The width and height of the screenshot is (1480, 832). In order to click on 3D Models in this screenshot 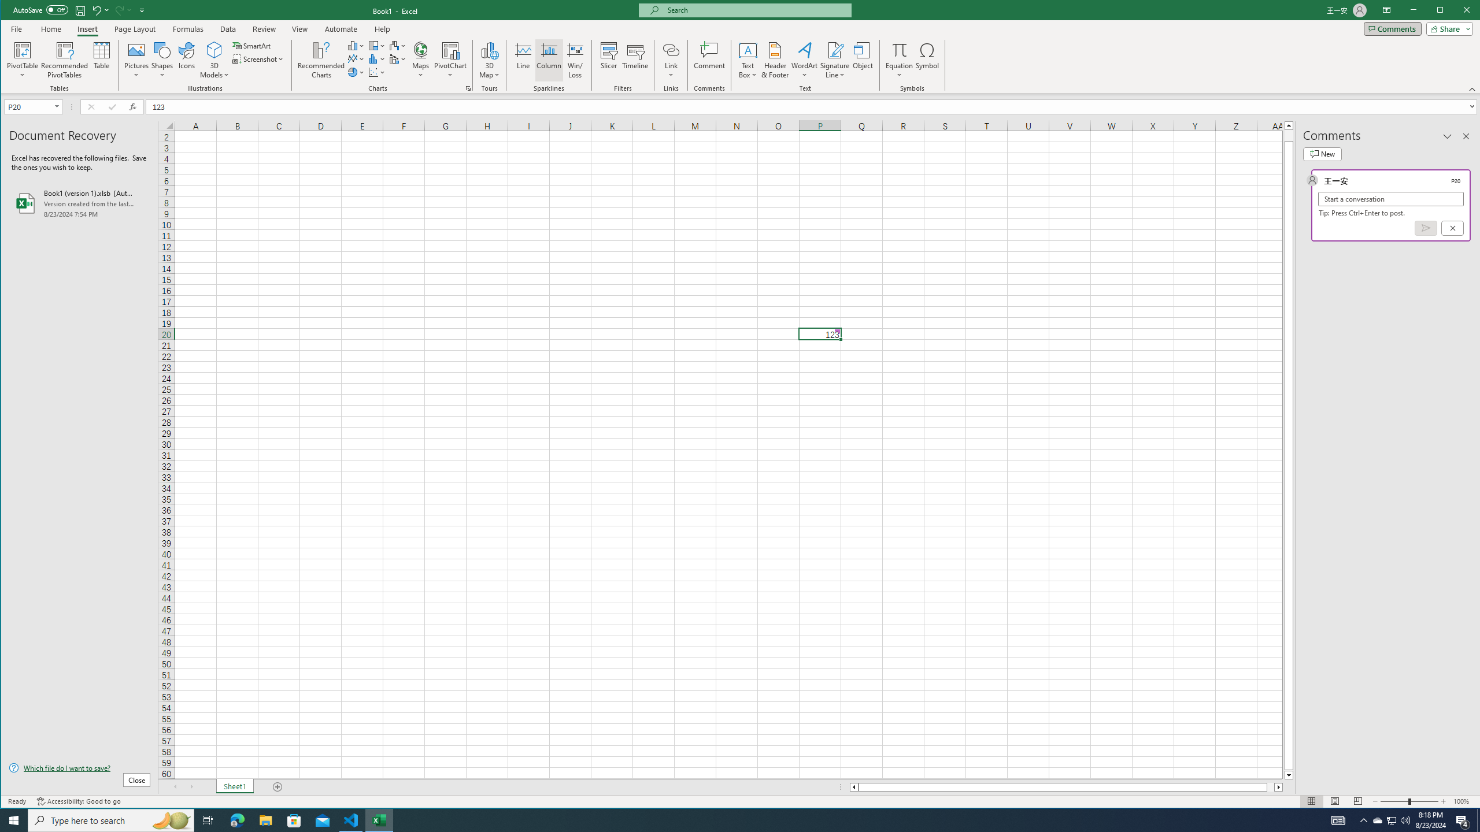, I will do `click(214, 50)`.